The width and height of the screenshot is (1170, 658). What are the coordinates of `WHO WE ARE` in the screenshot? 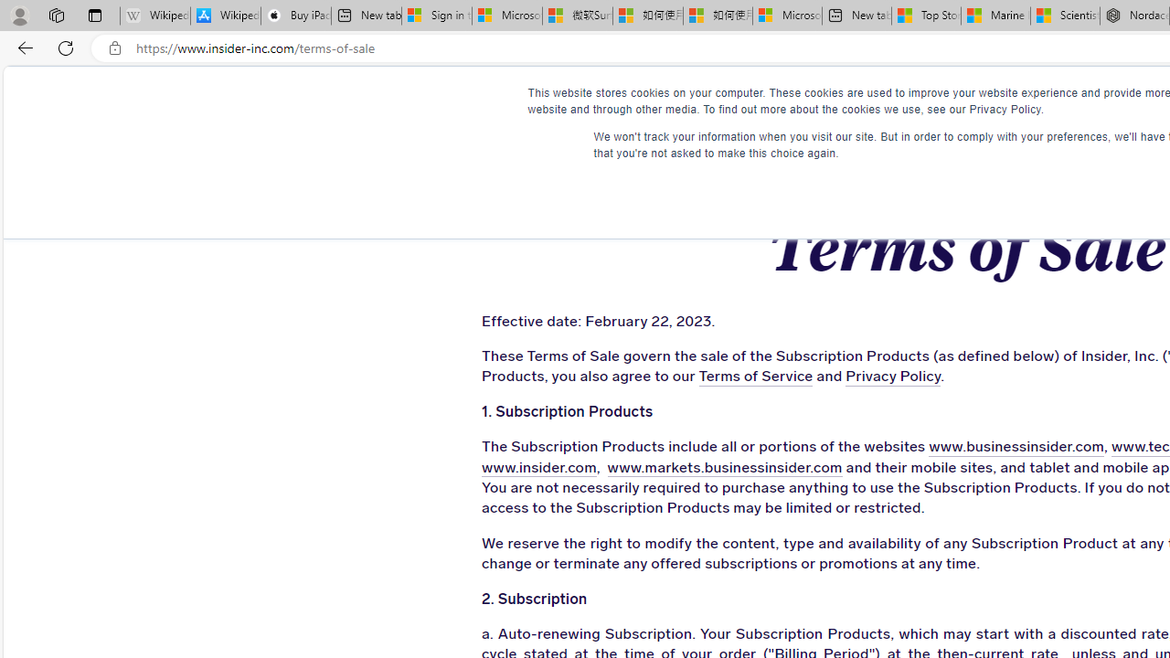 It's located at (558, 101).